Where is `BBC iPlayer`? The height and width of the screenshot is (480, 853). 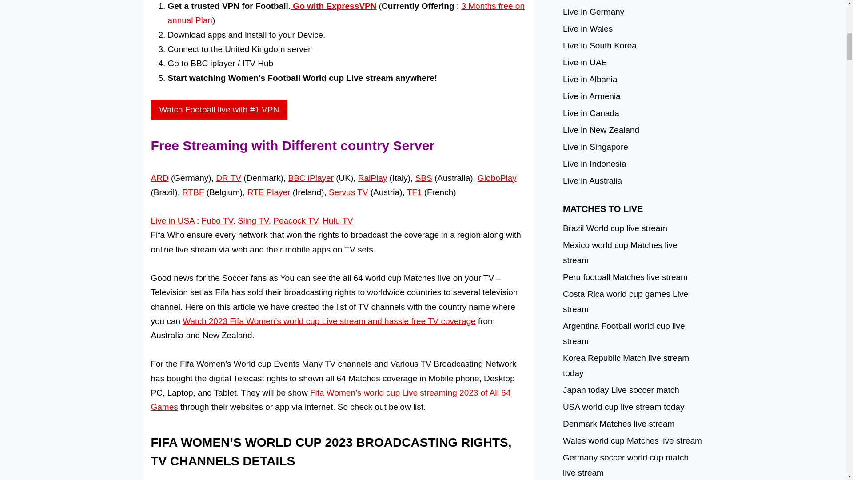 BBC iPlayer is located at coordinates (311, 178).